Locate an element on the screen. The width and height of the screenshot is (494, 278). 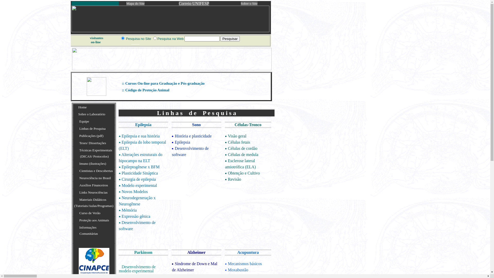
Epilepsia do lobo temporal is located at coordinates (144, 142).